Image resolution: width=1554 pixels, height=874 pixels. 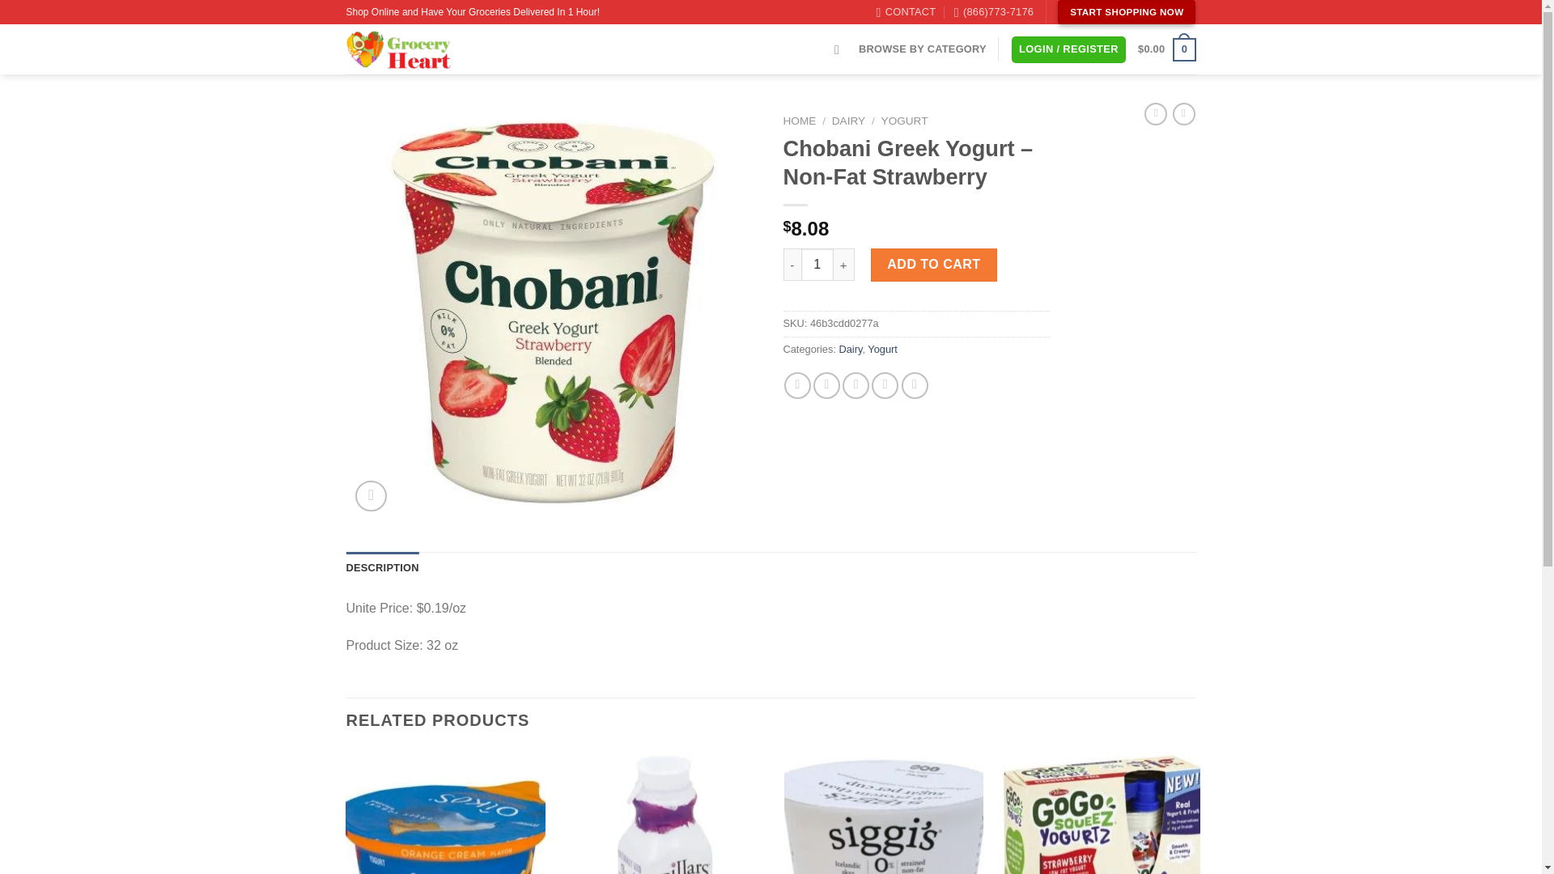 I want to click on Share on Facebook, so click(x=798, y=385).